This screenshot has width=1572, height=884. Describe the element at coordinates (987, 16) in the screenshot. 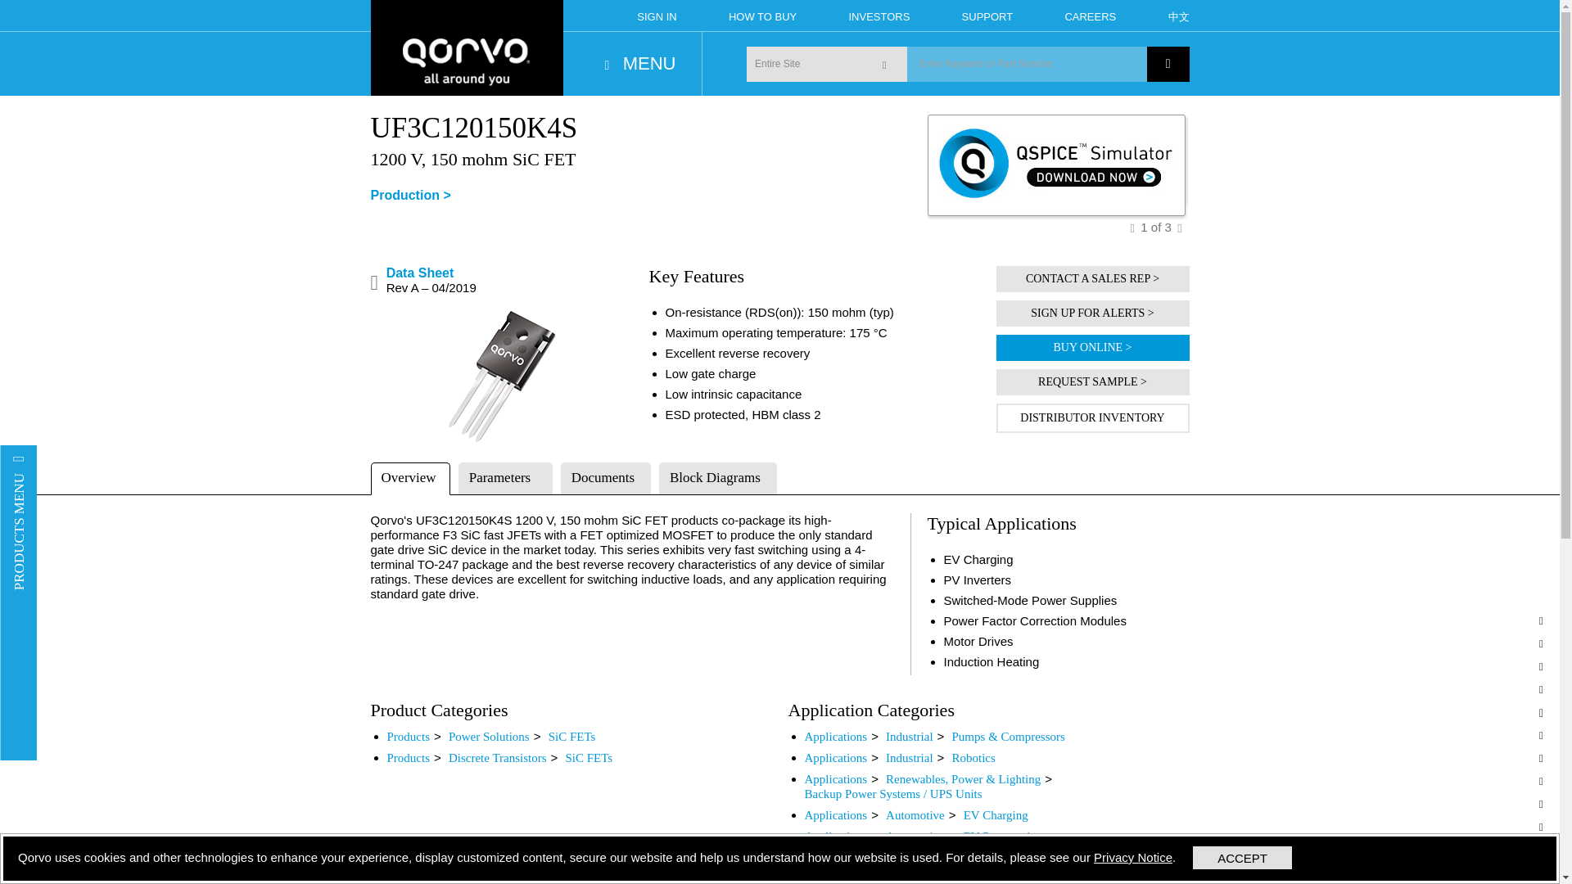

I see `Support` at that location.